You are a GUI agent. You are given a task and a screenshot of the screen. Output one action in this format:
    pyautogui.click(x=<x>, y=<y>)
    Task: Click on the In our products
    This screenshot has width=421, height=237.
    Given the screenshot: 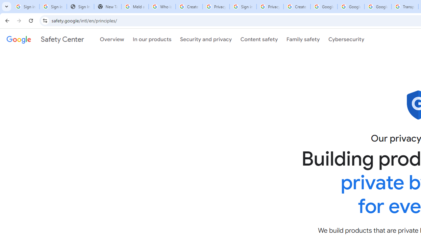 What is the action you would take?
    pyautogui.click(x=152, y=39)
    